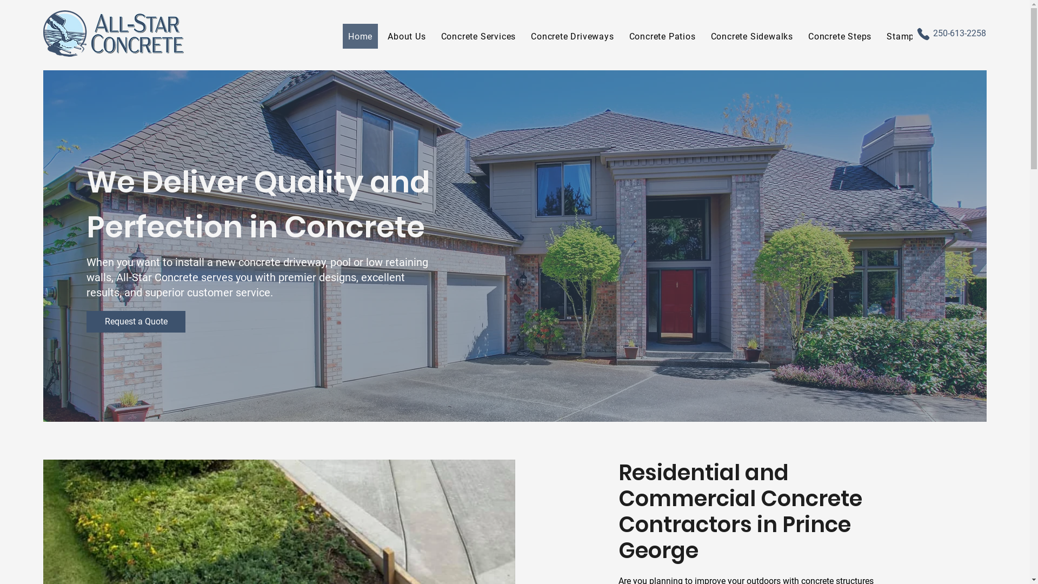 This screenshot has height=584, width=1038. Describe the element at coordinates (572, 36) in the screenshot. I see `Concrete Driveways` at that location.